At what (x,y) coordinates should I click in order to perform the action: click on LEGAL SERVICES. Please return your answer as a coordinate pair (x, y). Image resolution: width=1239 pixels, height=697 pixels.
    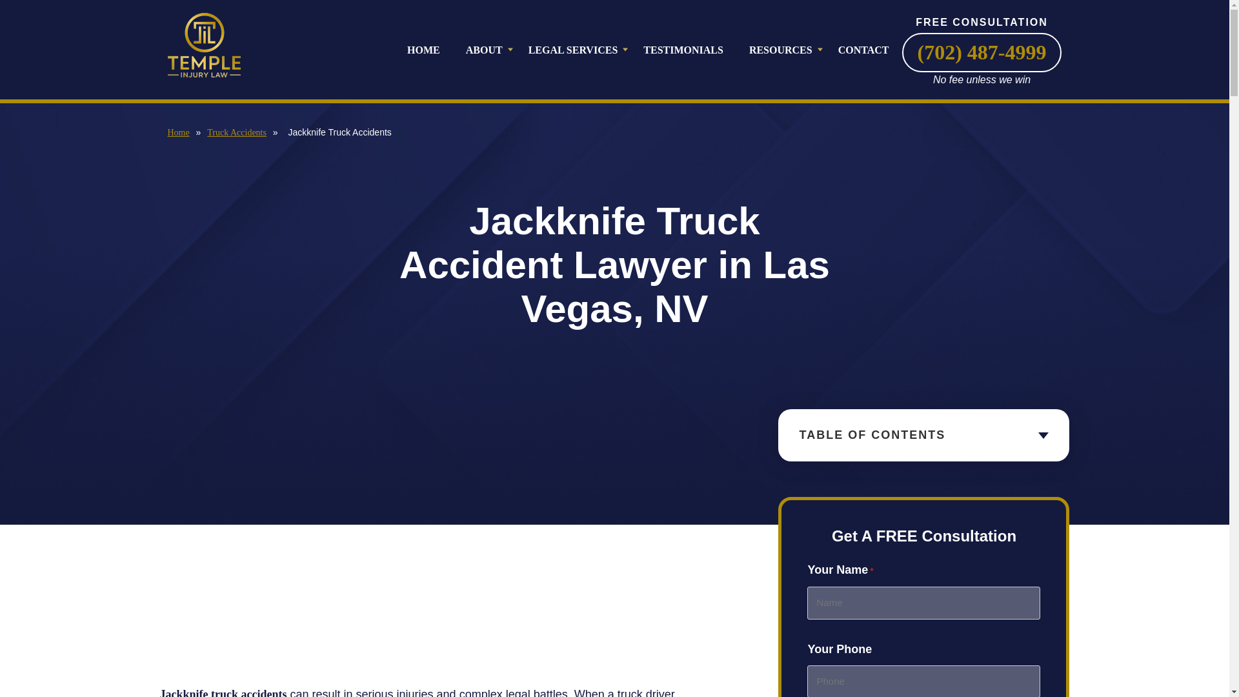
    Looking at the image, I should click on (573, 49).